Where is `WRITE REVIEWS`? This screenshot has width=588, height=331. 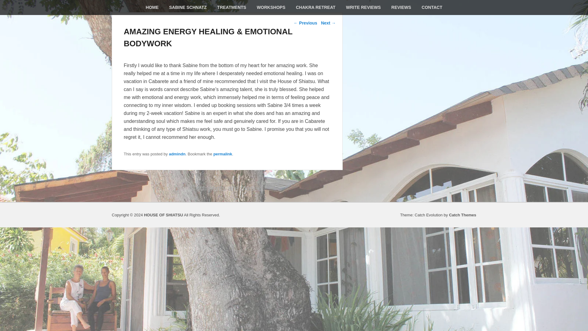 WRITE REVIEWS is located at coordinates (364, 7).